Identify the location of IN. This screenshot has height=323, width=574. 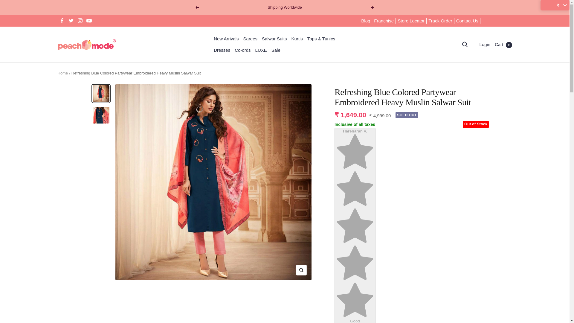
(474, 150).